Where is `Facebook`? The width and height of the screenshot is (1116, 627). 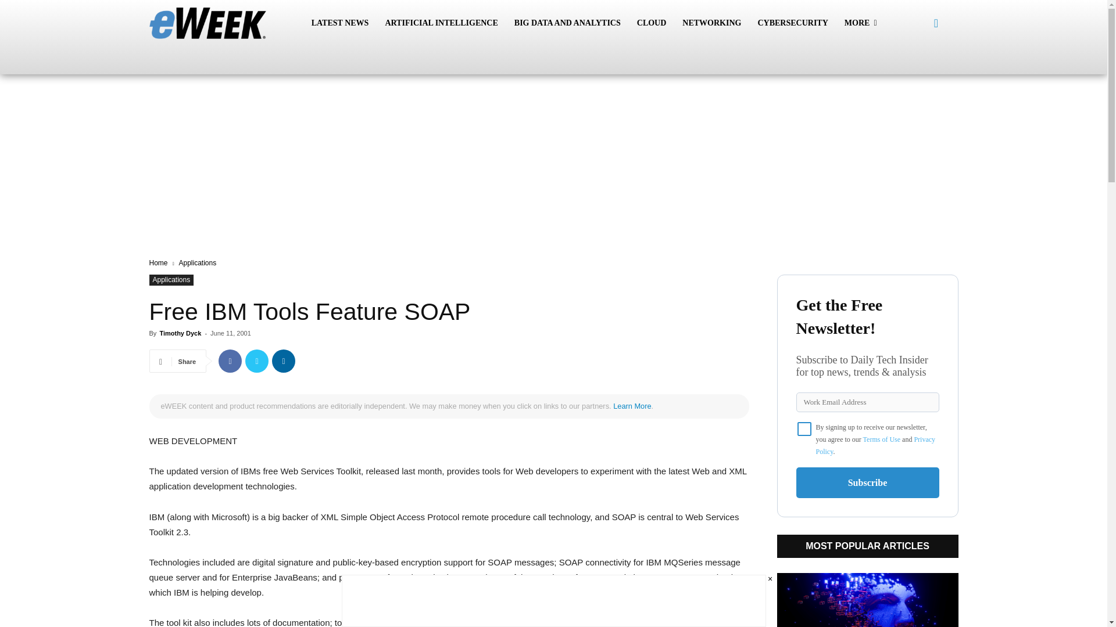 Facebook is located at coordinates (230, 361).